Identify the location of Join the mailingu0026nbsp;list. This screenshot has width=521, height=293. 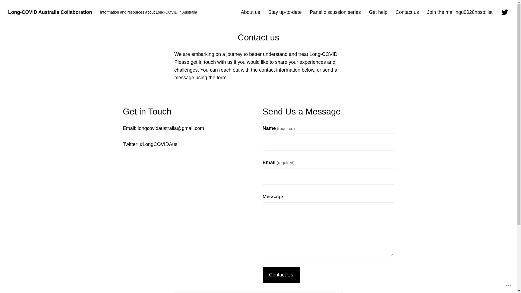
(460, 12).